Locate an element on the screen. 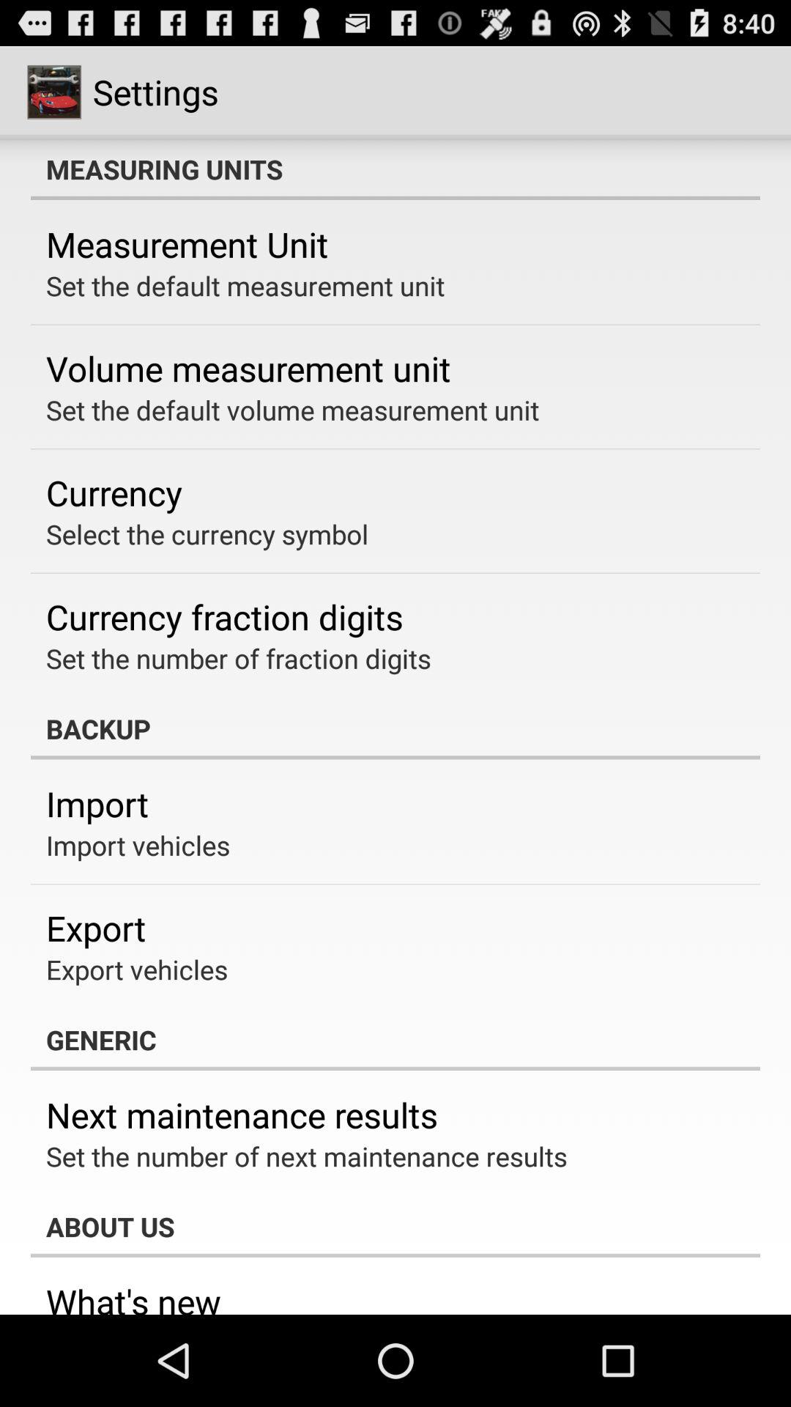 The image size is (791, 1407). select item below the set the number is located at coordinates (395, 728).